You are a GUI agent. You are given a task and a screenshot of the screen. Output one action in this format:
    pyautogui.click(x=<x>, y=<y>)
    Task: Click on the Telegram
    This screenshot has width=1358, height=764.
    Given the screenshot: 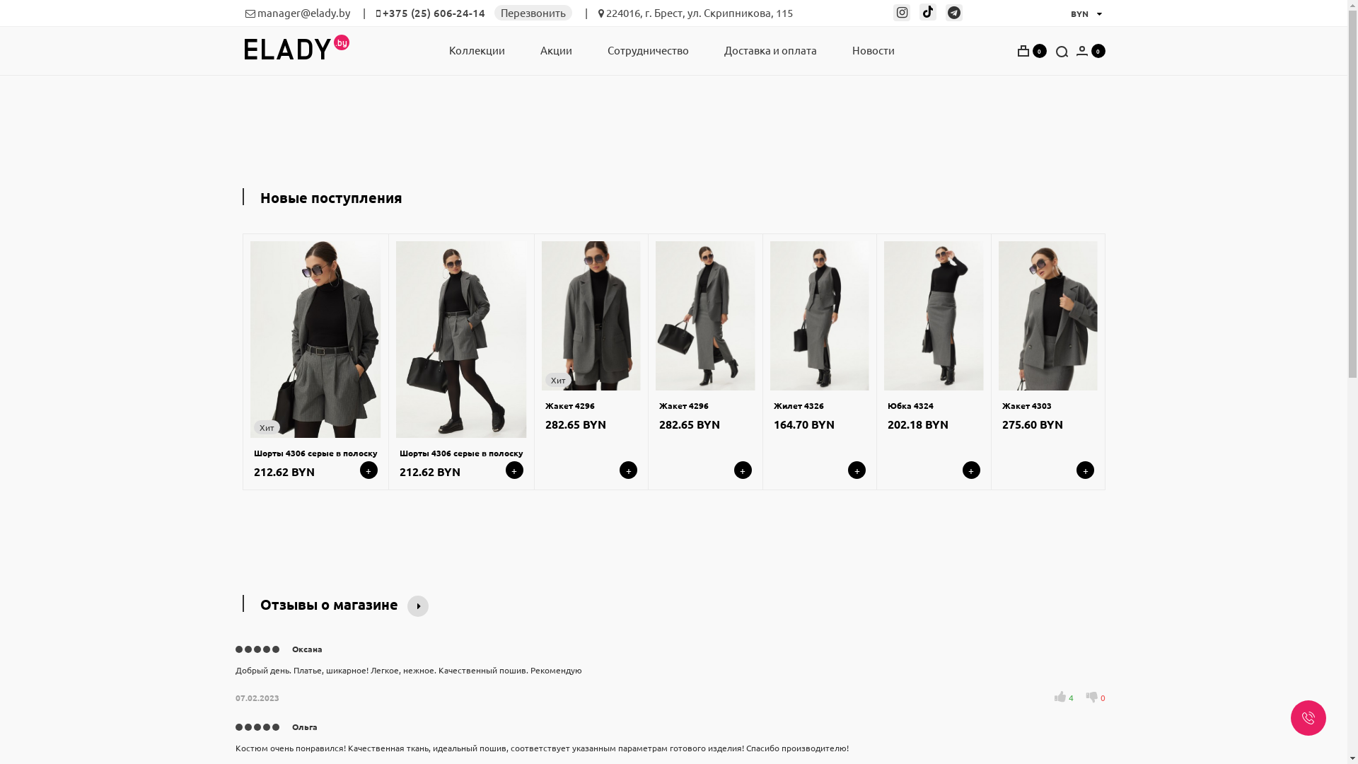 What is the action you would take?
    pyautogui.click(x=958, y=13)
    